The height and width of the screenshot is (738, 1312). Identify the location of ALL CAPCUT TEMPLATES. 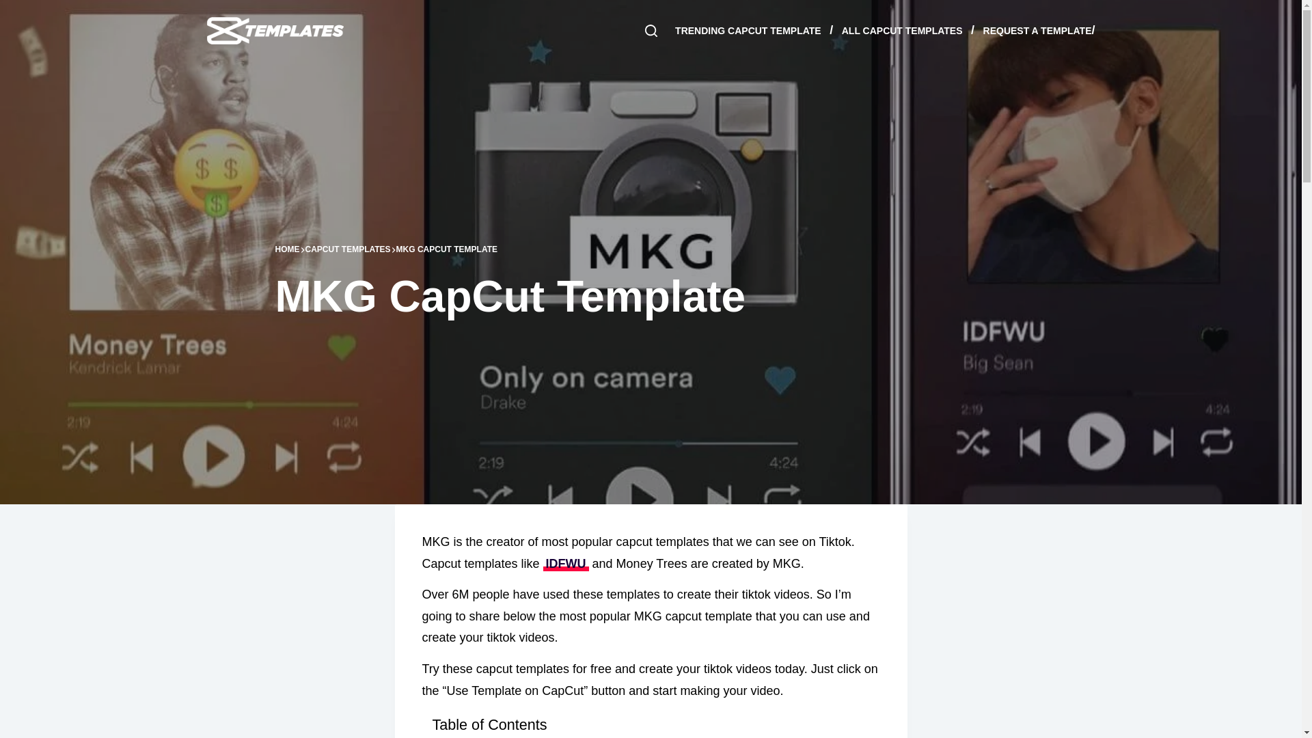
(902, 30).